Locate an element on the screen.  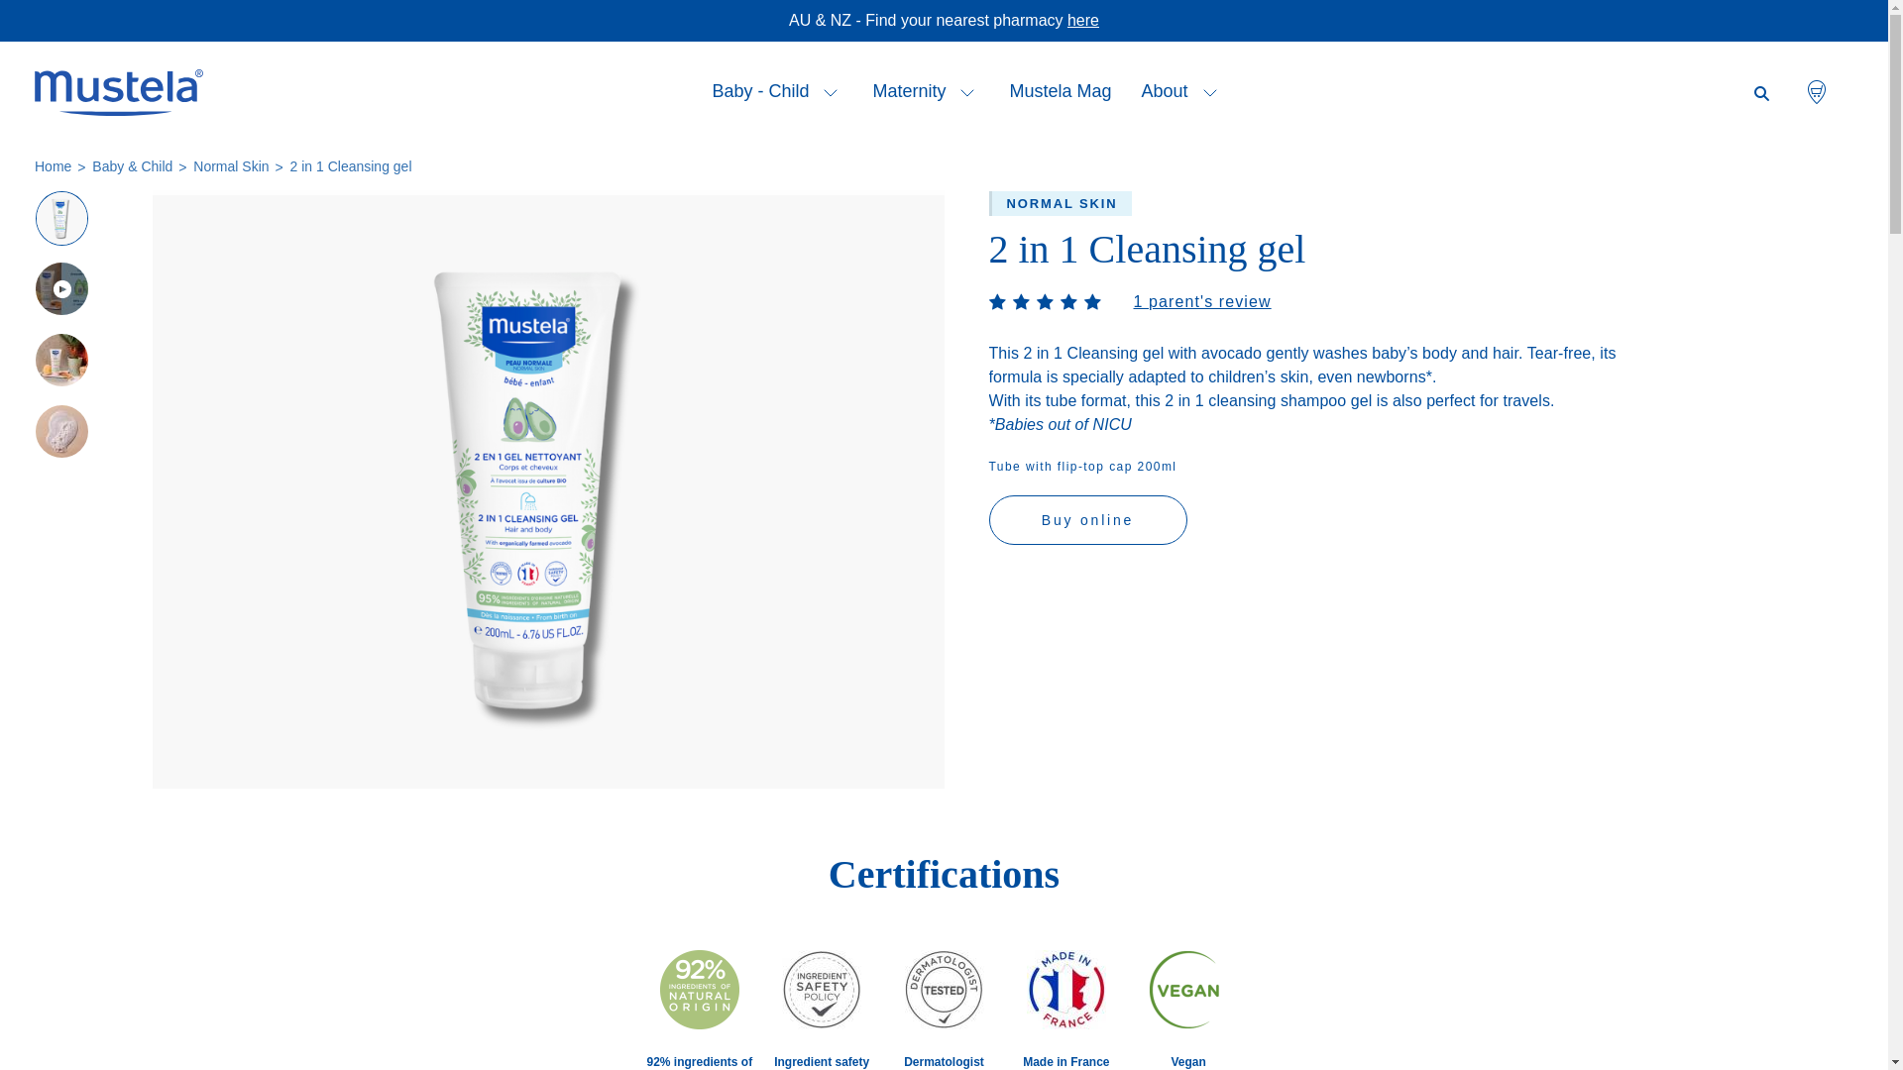
Baby - Child is located at coordinates (826, 92).